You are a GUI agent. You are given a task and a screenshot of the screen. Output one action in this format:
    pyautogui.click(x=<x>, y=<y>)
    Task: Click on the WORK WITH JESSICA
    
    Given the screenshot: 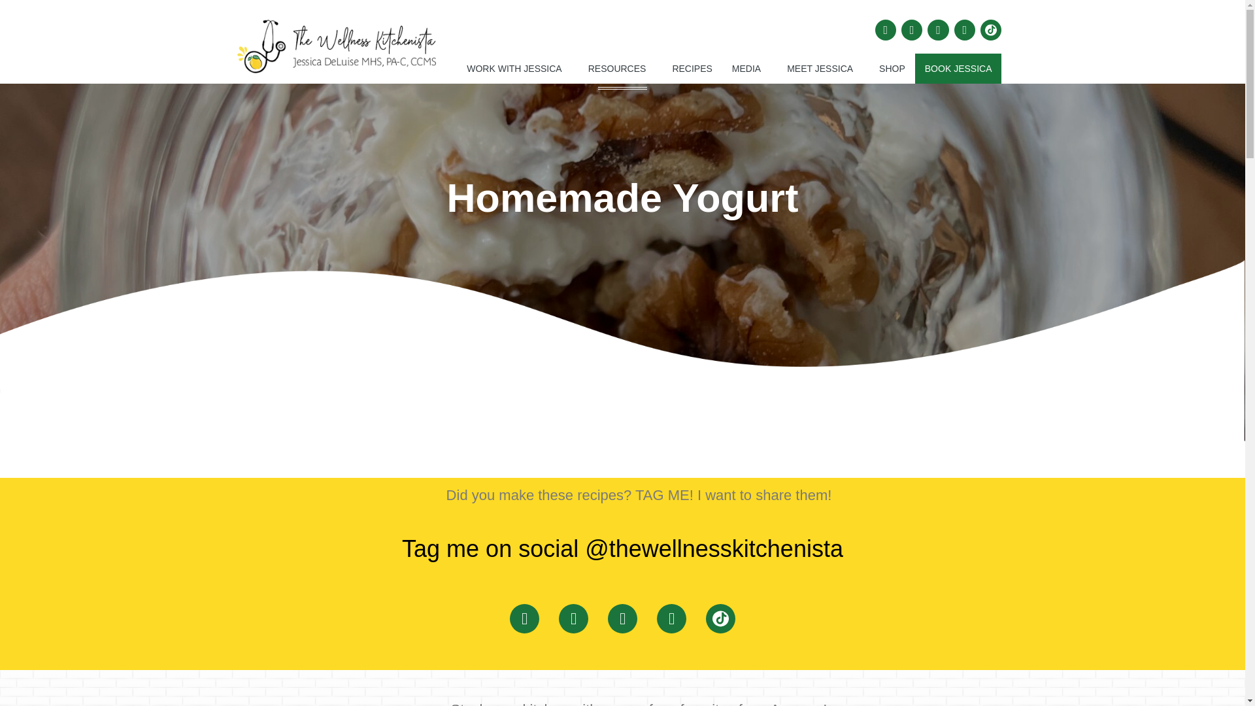 What is the action you would take?
    pyautogui.click(x=516, y=69)
    